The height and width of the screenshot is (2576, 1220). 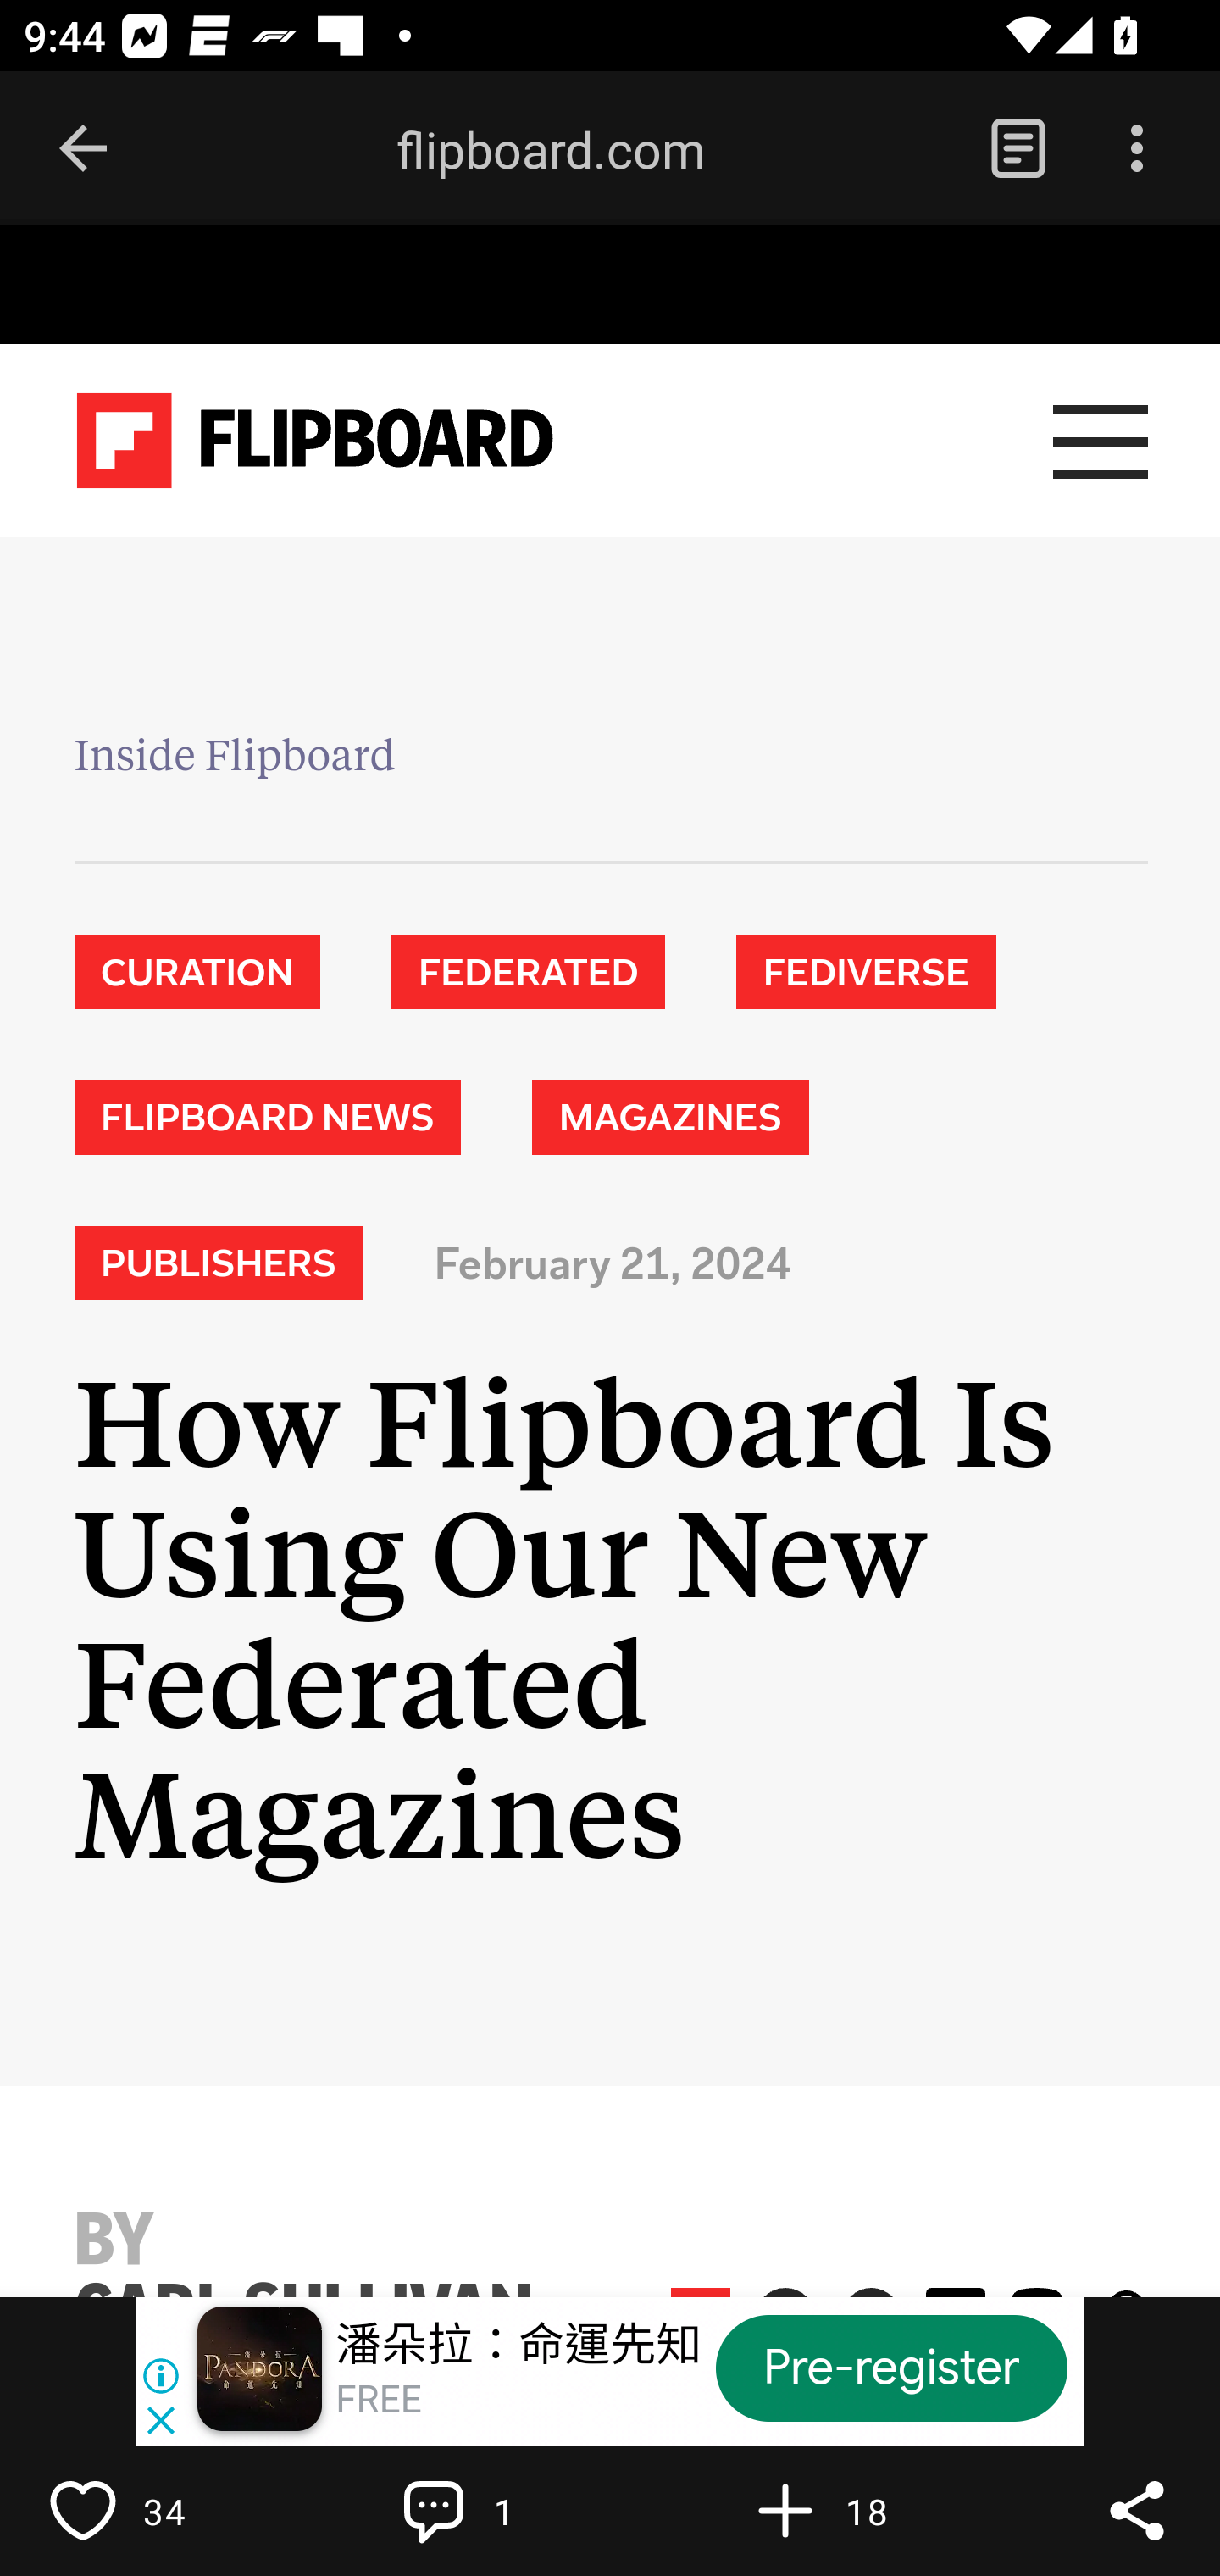 What do you see at coordinates (519, 2346) in the screenshot?
I see `潘朵拉：命運先知` at bounding box center [519, 2346].